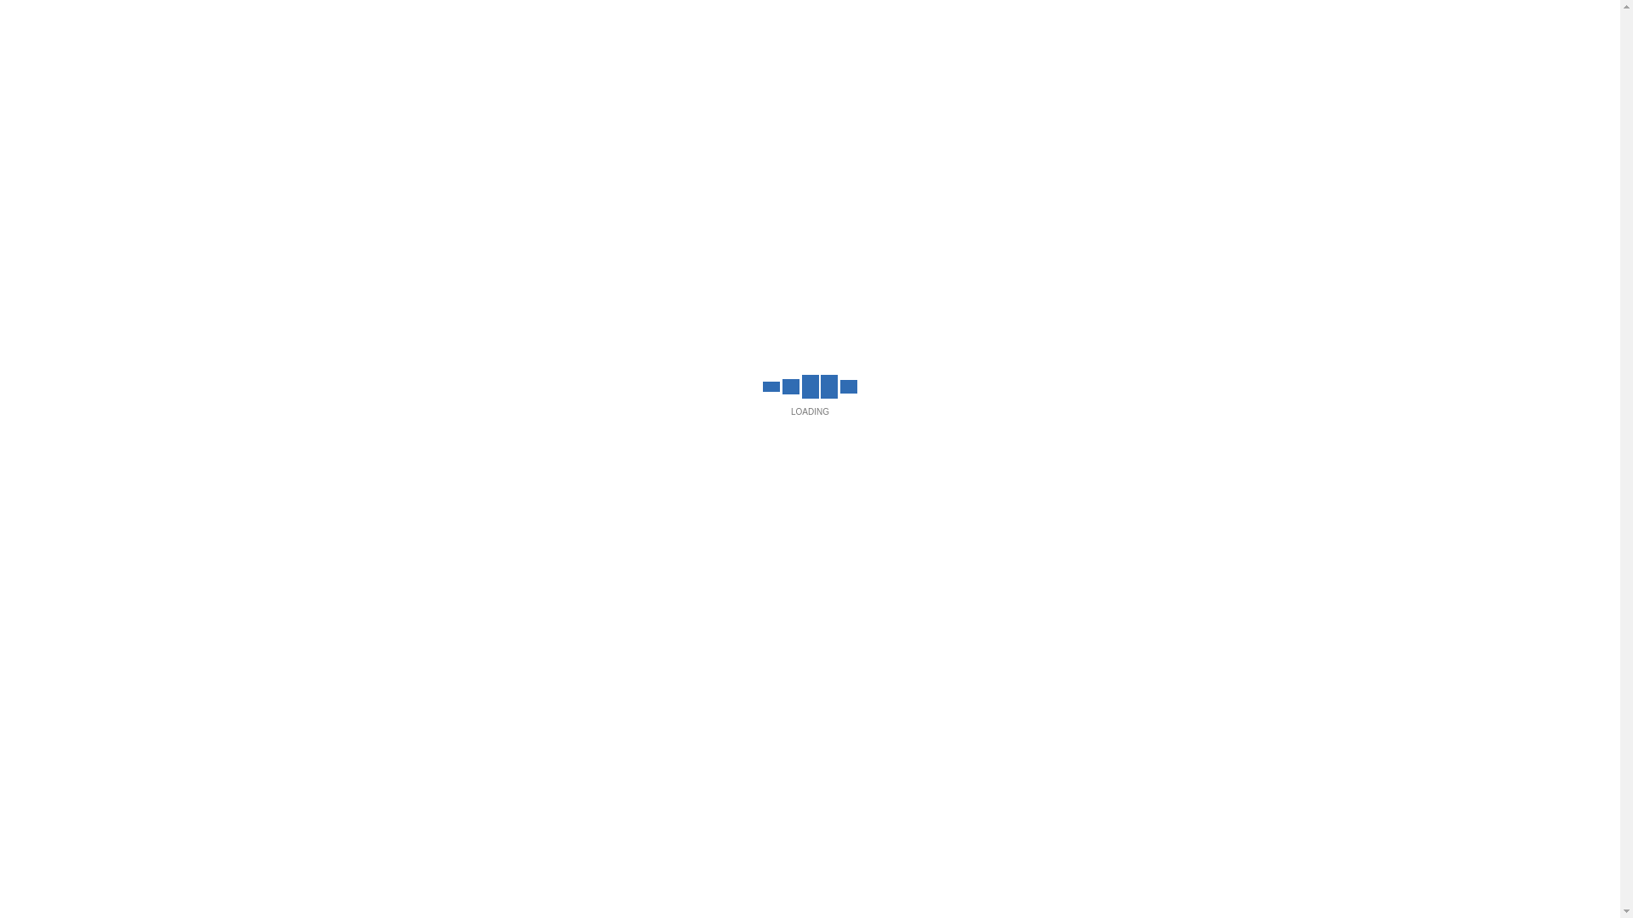 This screenshot has width=1633, height=918. Describe the element at coordinates (347, 122) in the screenshot. I see `About Us` at that location.